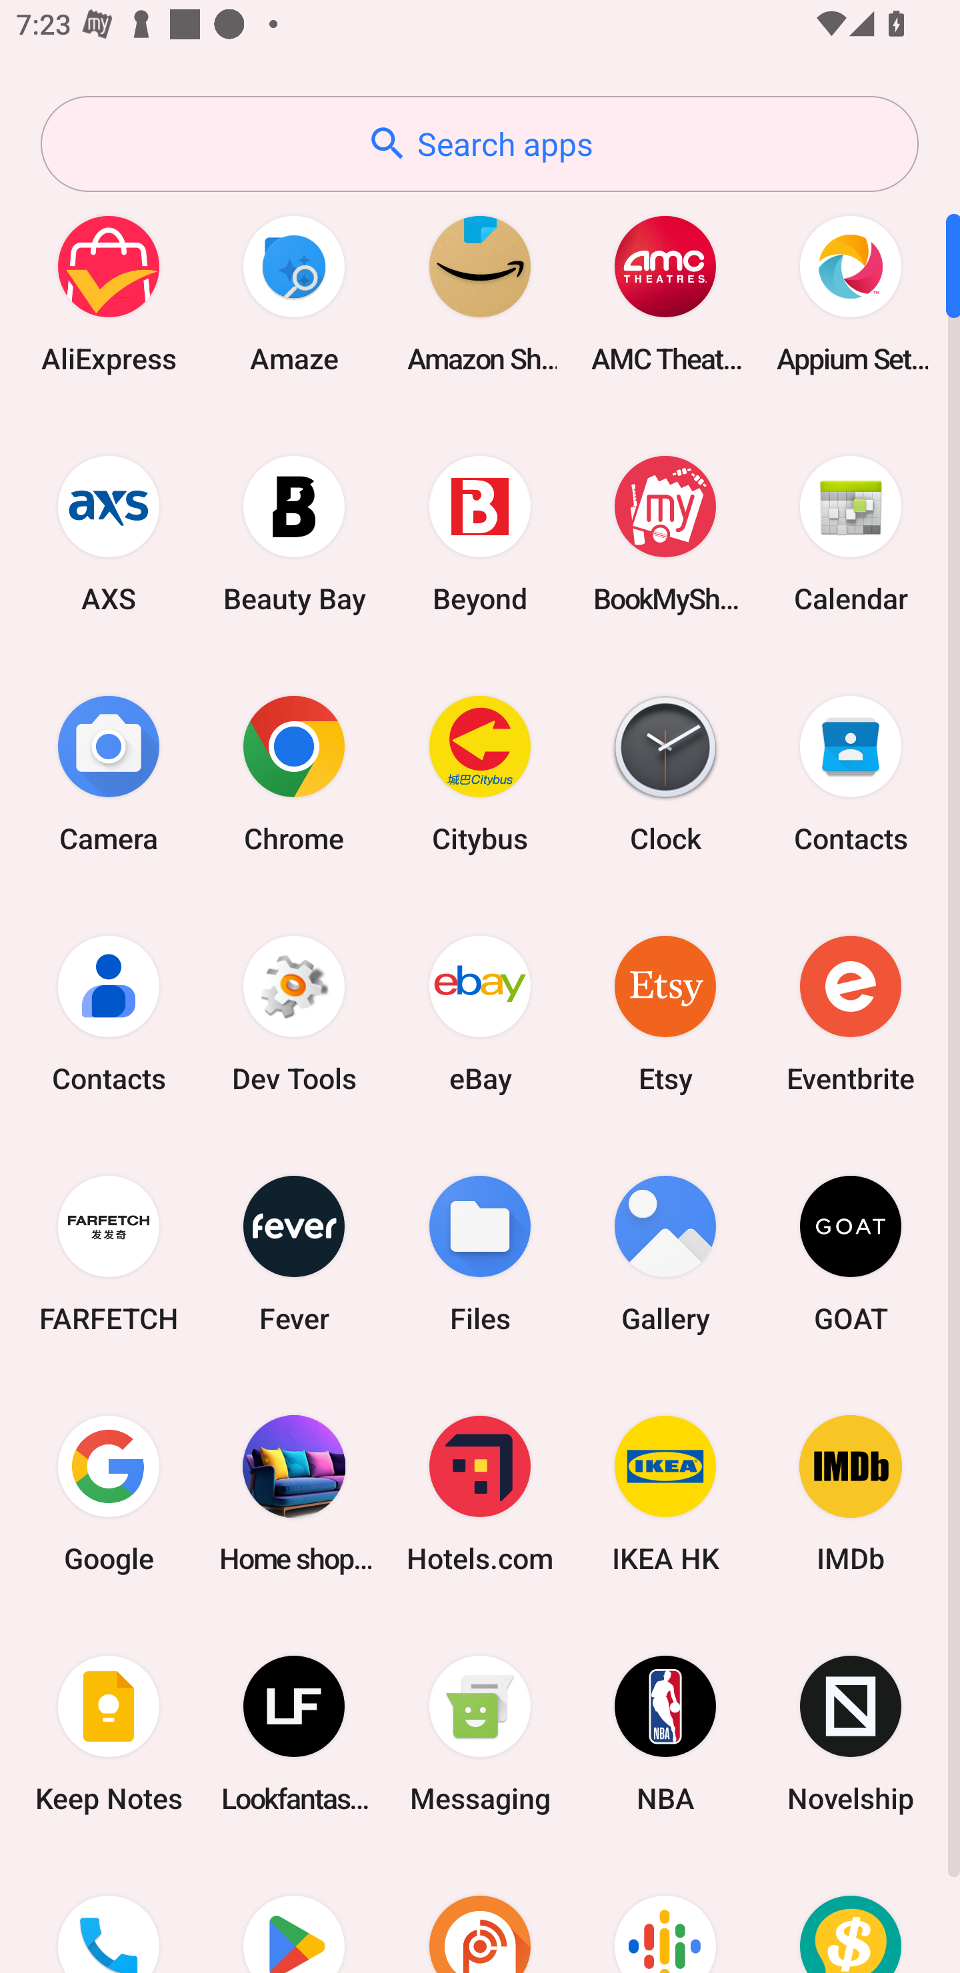  What do you see at coordinates (109, 533) in the screenshot?
I see `AXS` at bounding box center [109, 533].